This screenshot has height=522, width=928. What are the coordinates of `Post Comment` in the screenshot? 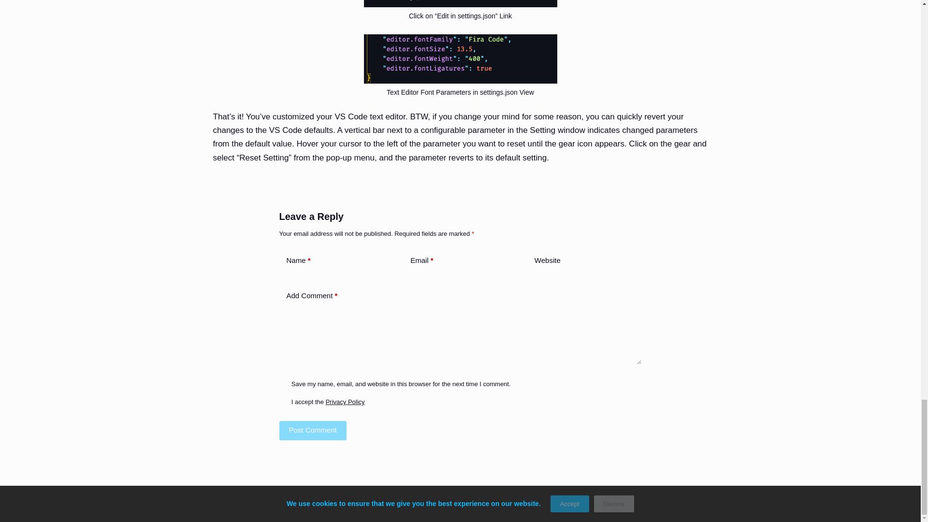 It's located at (312, 430).